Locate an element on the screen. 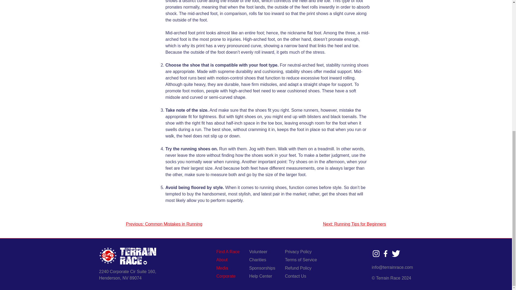  Next: Running Tips for Beginners is located at coordinates (354, 224).